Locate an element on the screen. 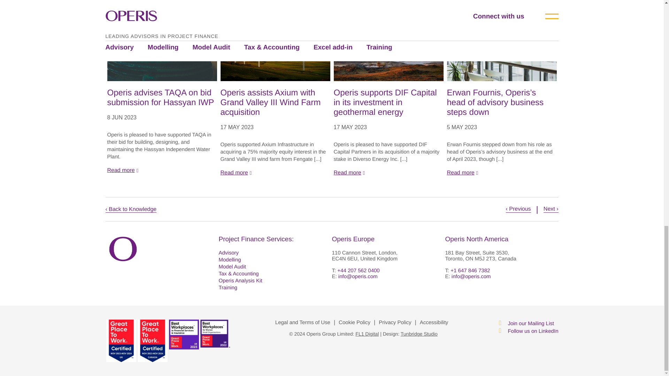  LinkedIn is located at coordinates (528, 331).